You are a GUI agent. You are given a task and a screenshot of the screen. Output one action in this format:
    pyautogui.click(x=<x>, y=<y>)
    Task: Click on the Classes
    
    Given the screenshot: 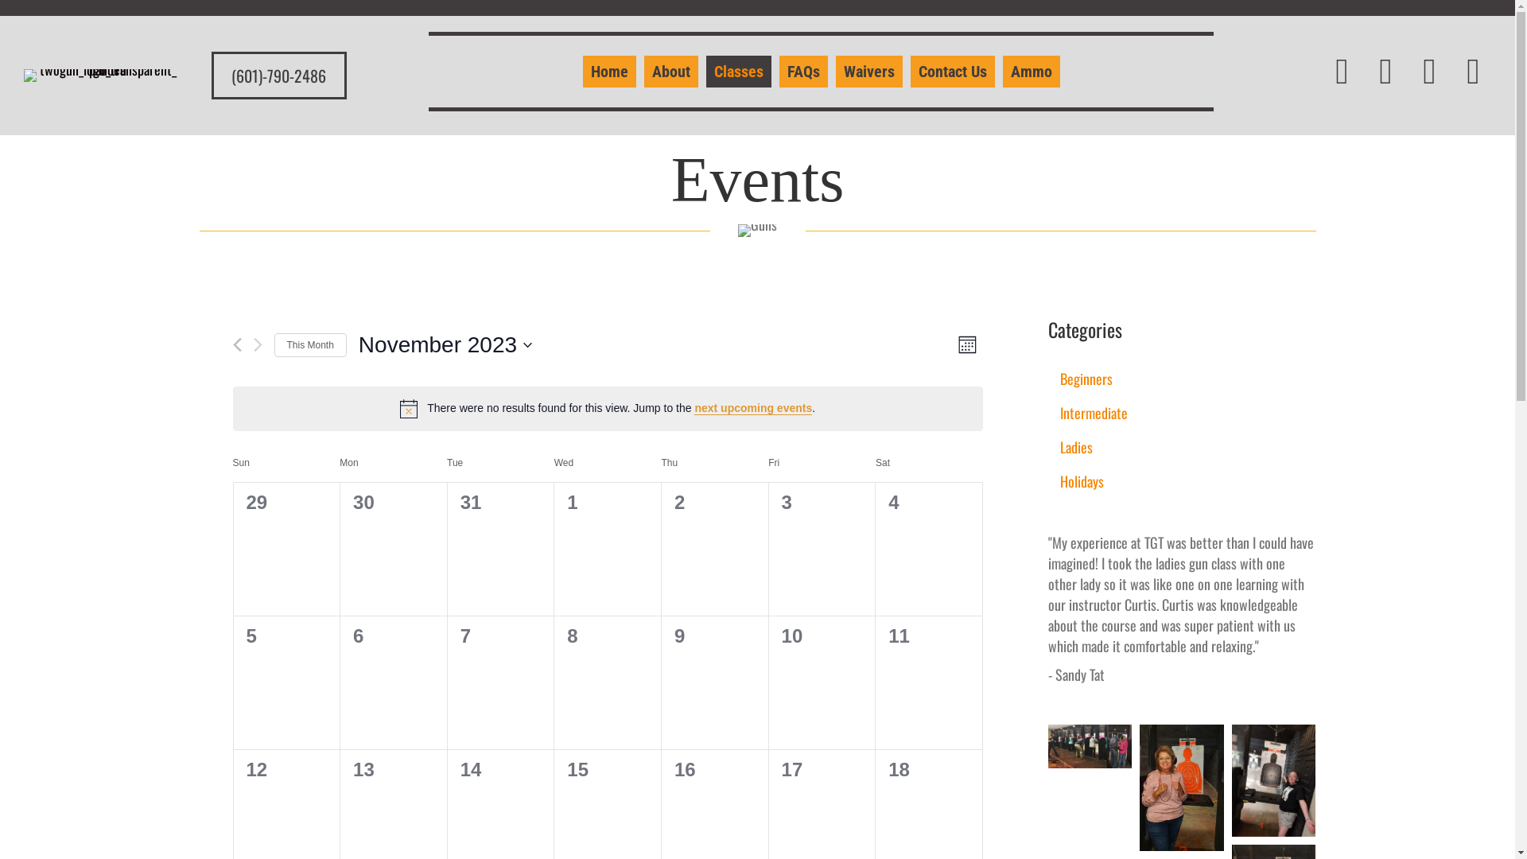 What is the action you would take?
    pyautogui.click(x=739, y=72)
    